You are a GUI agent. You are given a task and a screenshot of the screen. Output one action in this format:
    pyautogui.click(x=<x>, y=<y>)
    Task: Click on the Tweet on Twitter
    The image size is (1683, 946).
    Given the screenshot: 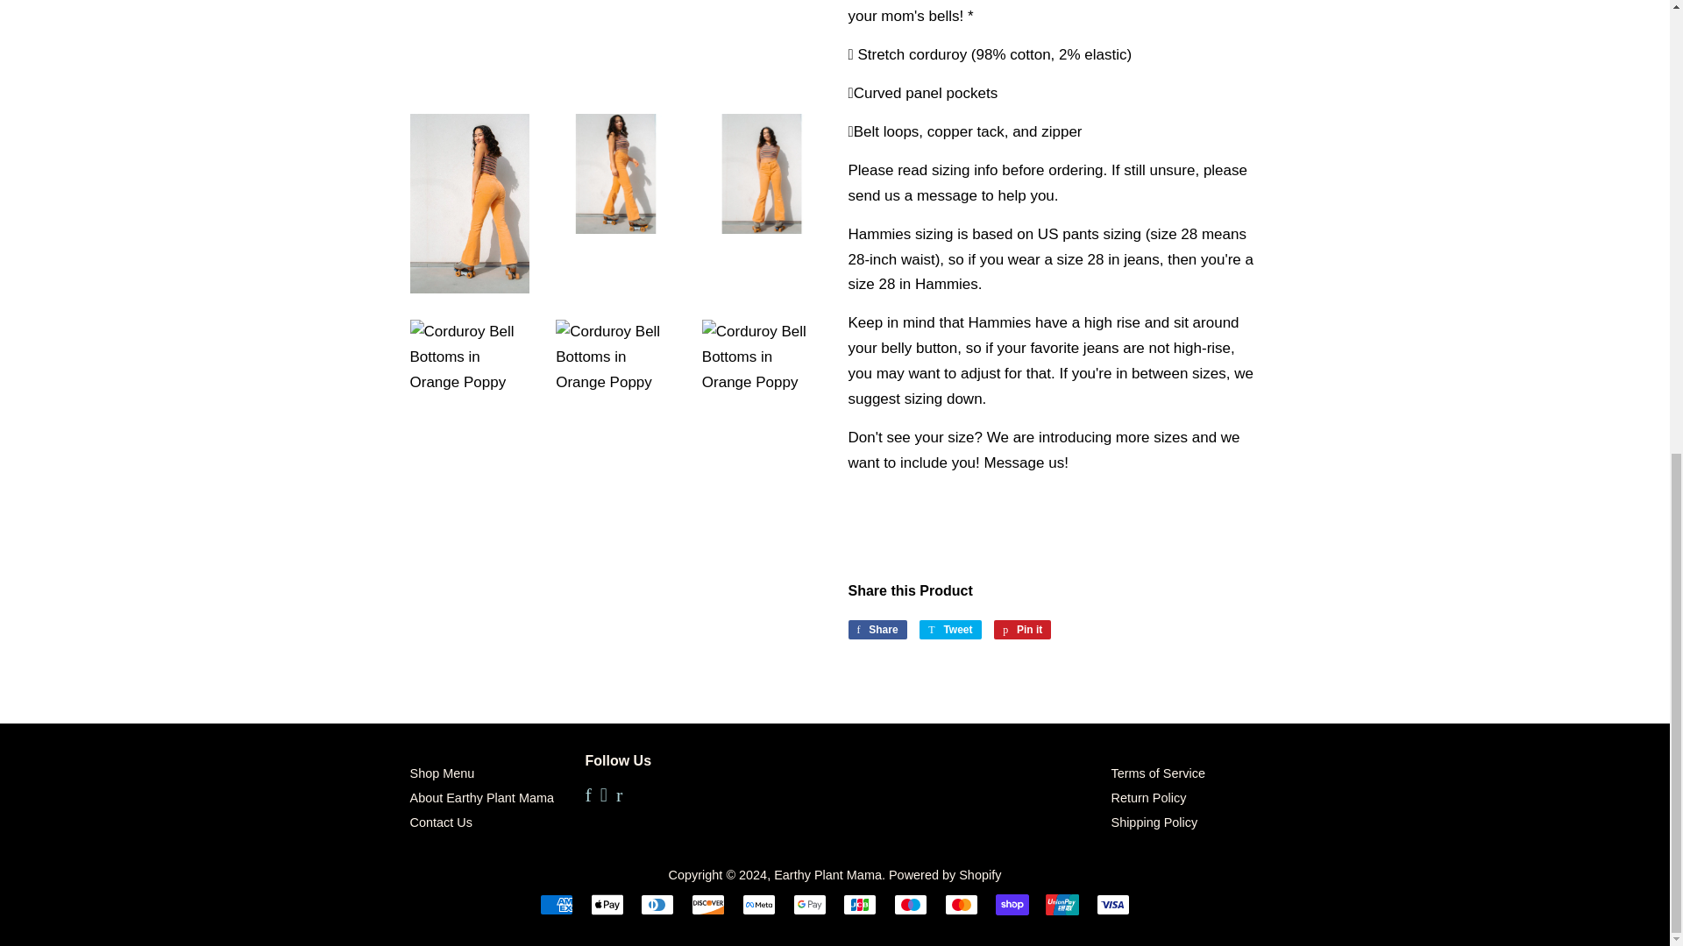 What is the action you would take?
    pyautogui.click(x=950, y=630)
    